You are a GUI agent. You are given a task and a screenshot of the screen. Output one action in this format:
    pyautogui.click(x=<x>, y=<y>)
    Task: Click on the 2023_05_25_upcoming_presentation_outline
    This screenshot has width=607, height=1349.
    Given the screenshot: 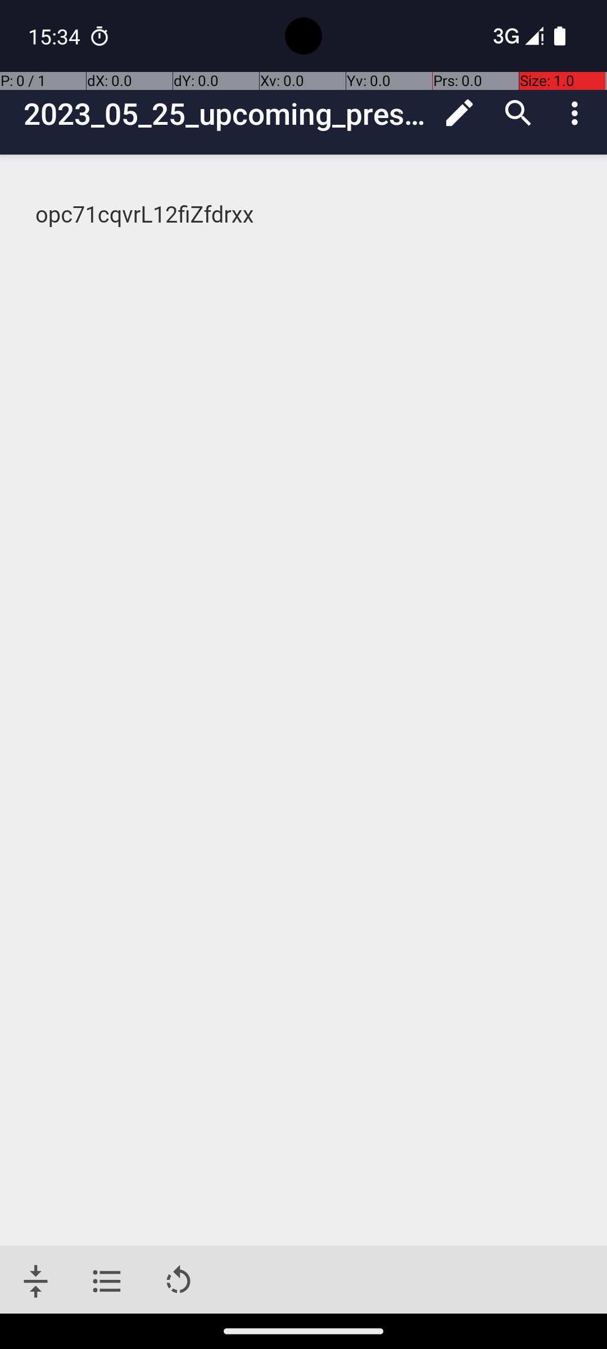 What is the action you would take?
    pyautogui.click(x=227, y=114)
    